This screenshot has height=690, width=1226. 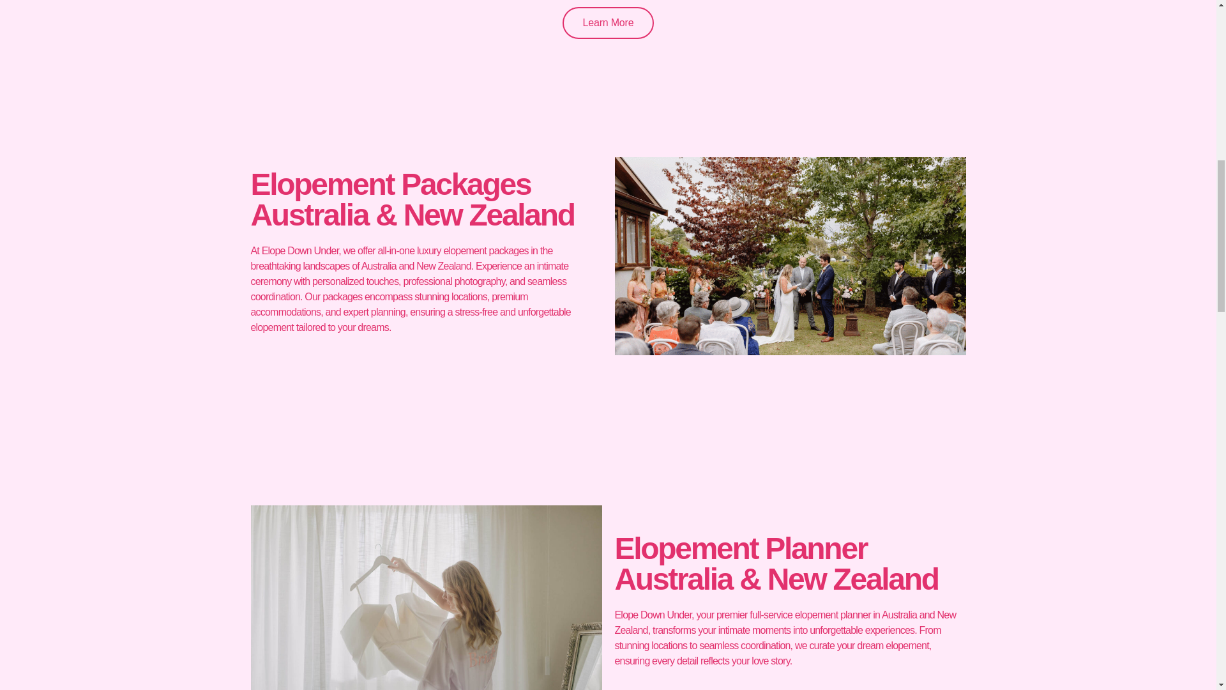 I want to click on Learn More, so click(x=609, y=18).